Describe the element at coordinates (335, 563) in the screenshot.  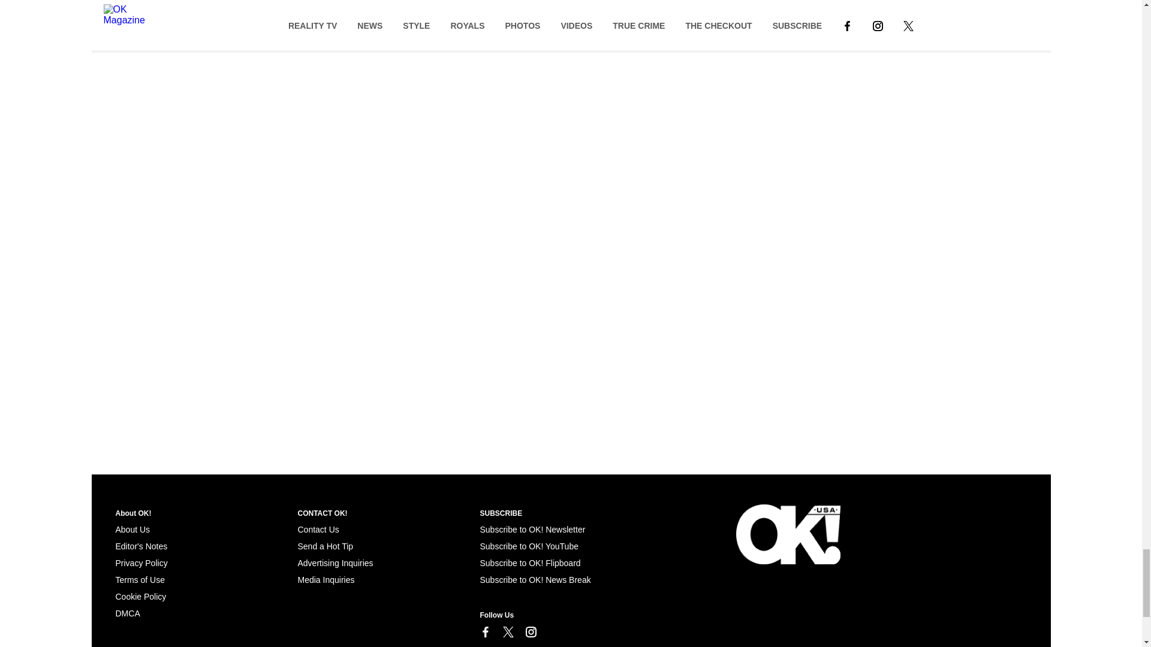
I see `Advertising Inquiries` at that location.